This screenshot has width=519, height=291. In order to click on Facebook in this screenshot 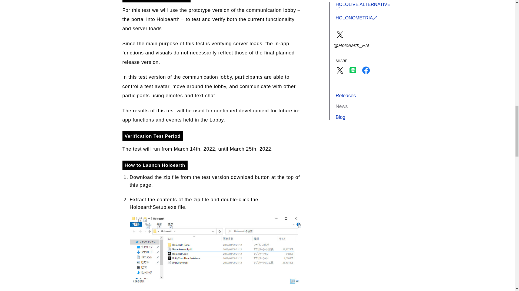, I will do `click(366, 74)`.